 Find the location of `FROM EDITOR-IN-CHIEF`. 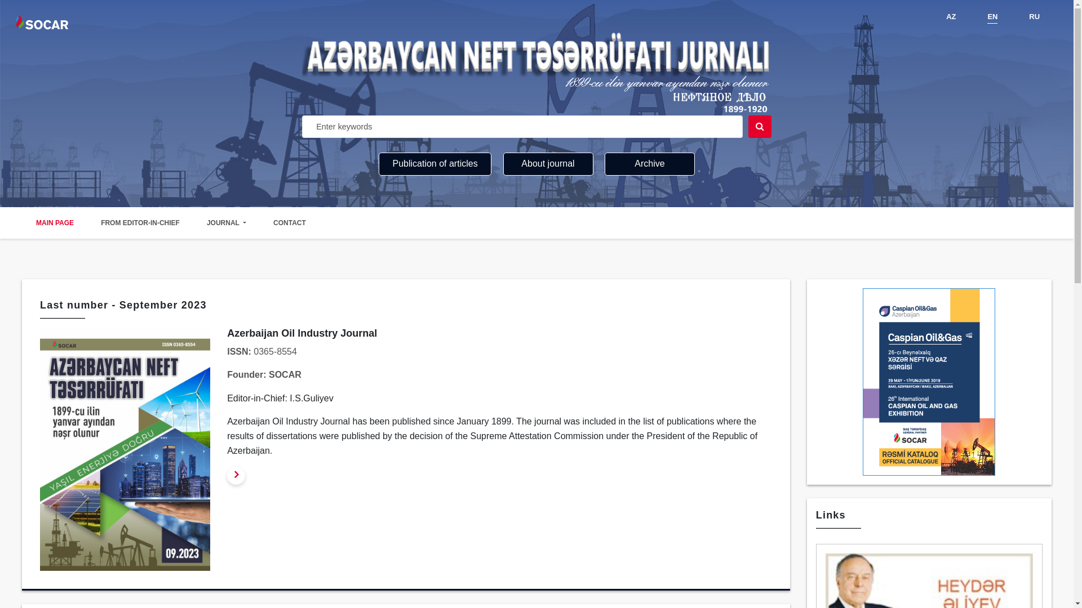

FROM EDITOR-IN-CHIEF is located at coordinates (140, 223).